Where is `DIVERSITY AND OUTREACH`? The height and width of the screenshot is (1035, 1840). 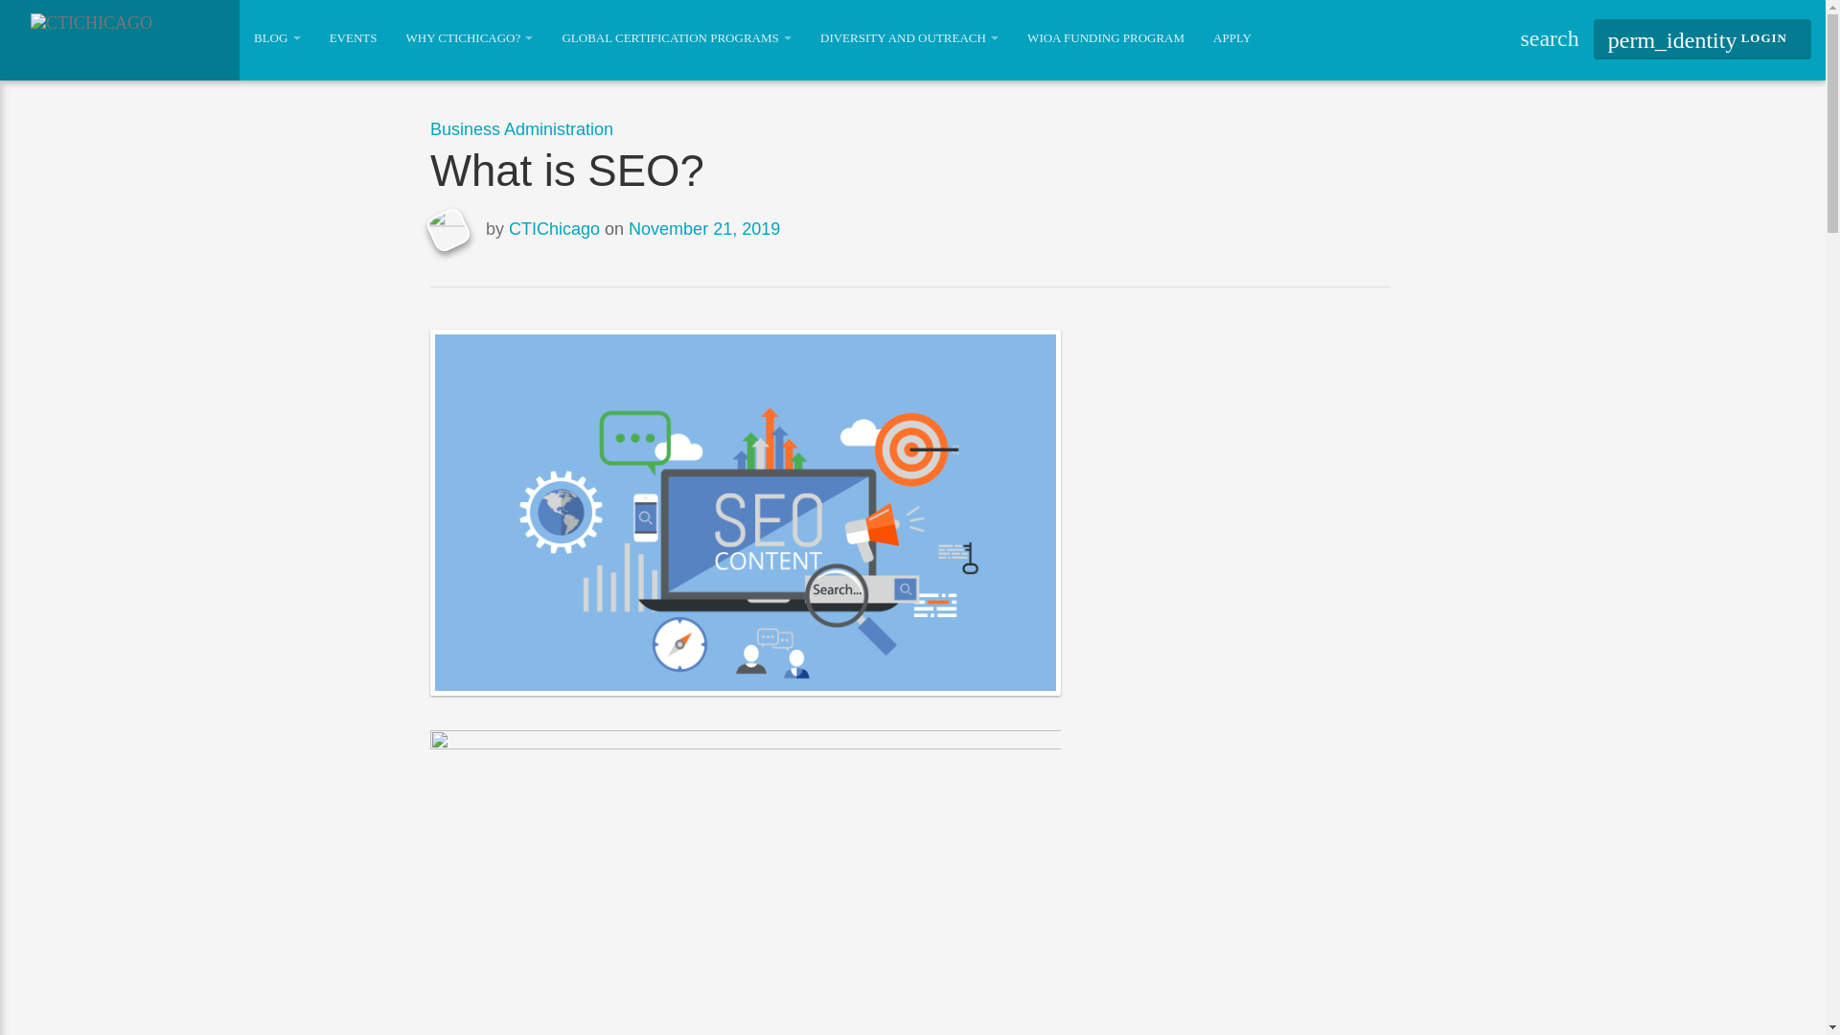 DIVERSITY AND OUTREACH is located at coordinates (908, 37).